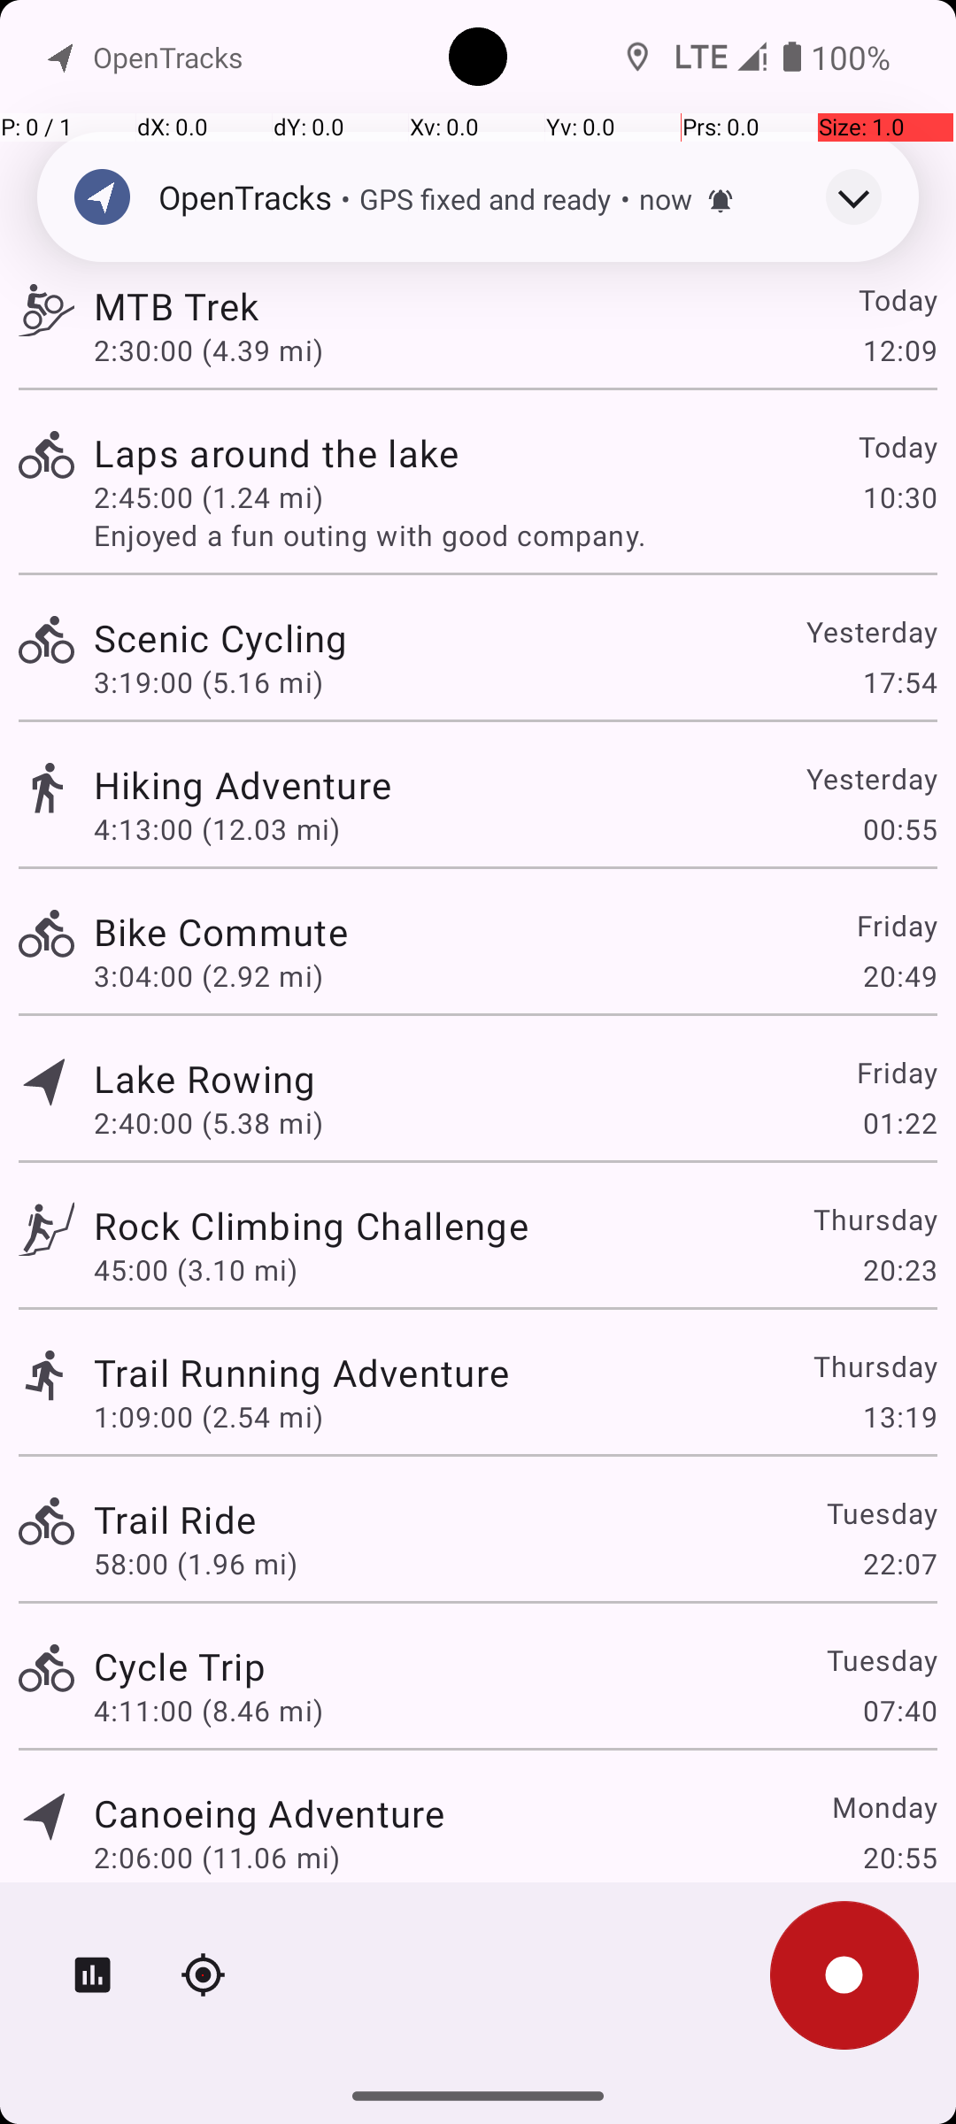  Describe the element at coordinates (899, 828) in the screenshot. I see `00:55` at that location.